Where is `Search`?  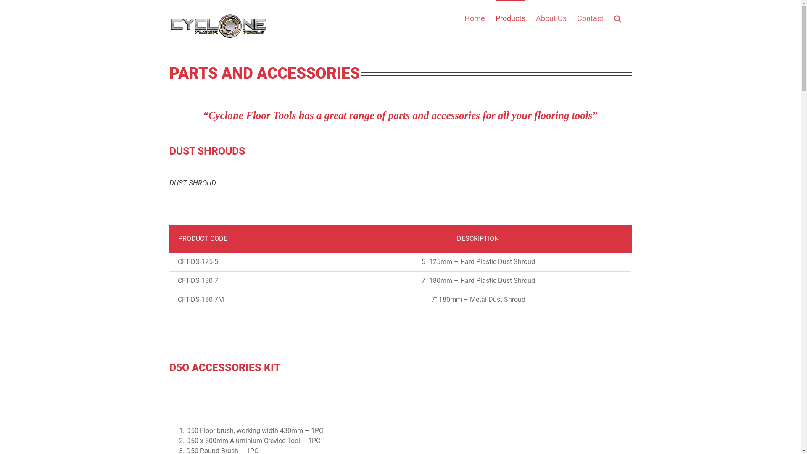
Search is located at coordinates (617, 18).